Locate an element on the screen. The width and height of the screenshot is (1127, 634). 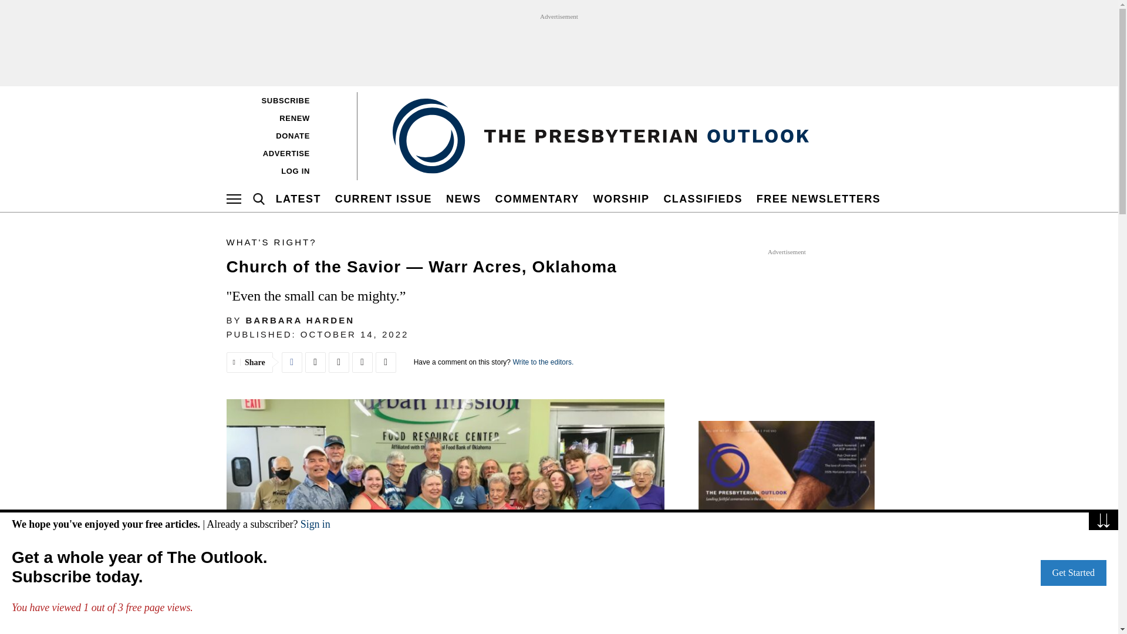
Subscribe is located at coordinates (285, 100).